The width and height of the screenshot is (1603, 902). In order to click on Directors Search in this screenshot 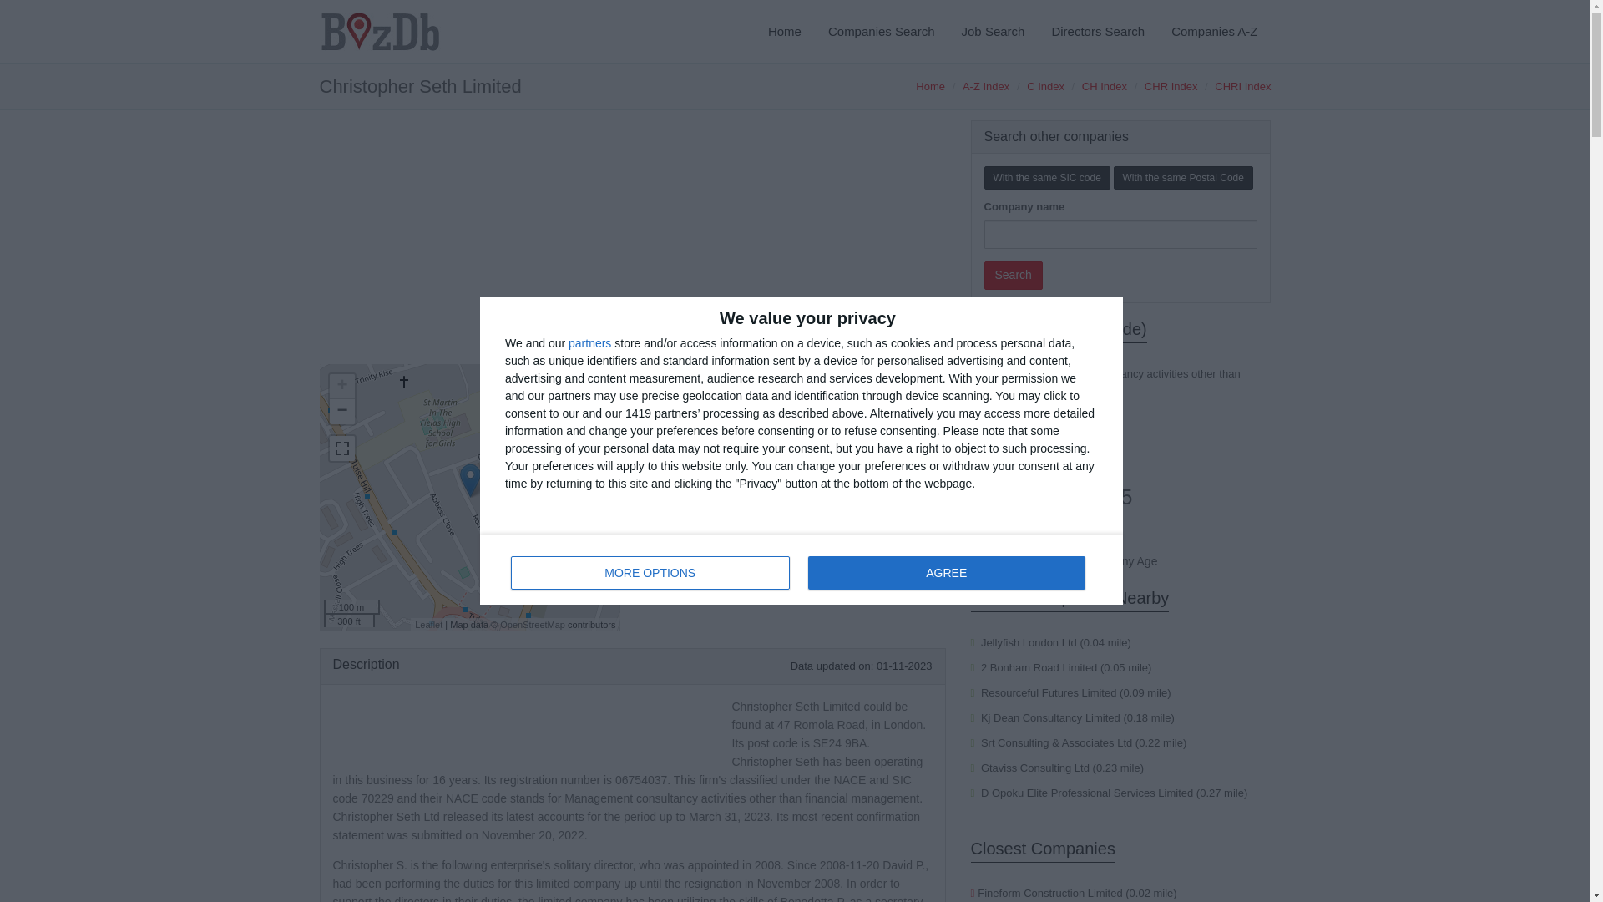, I will do `click(428, 624)`.